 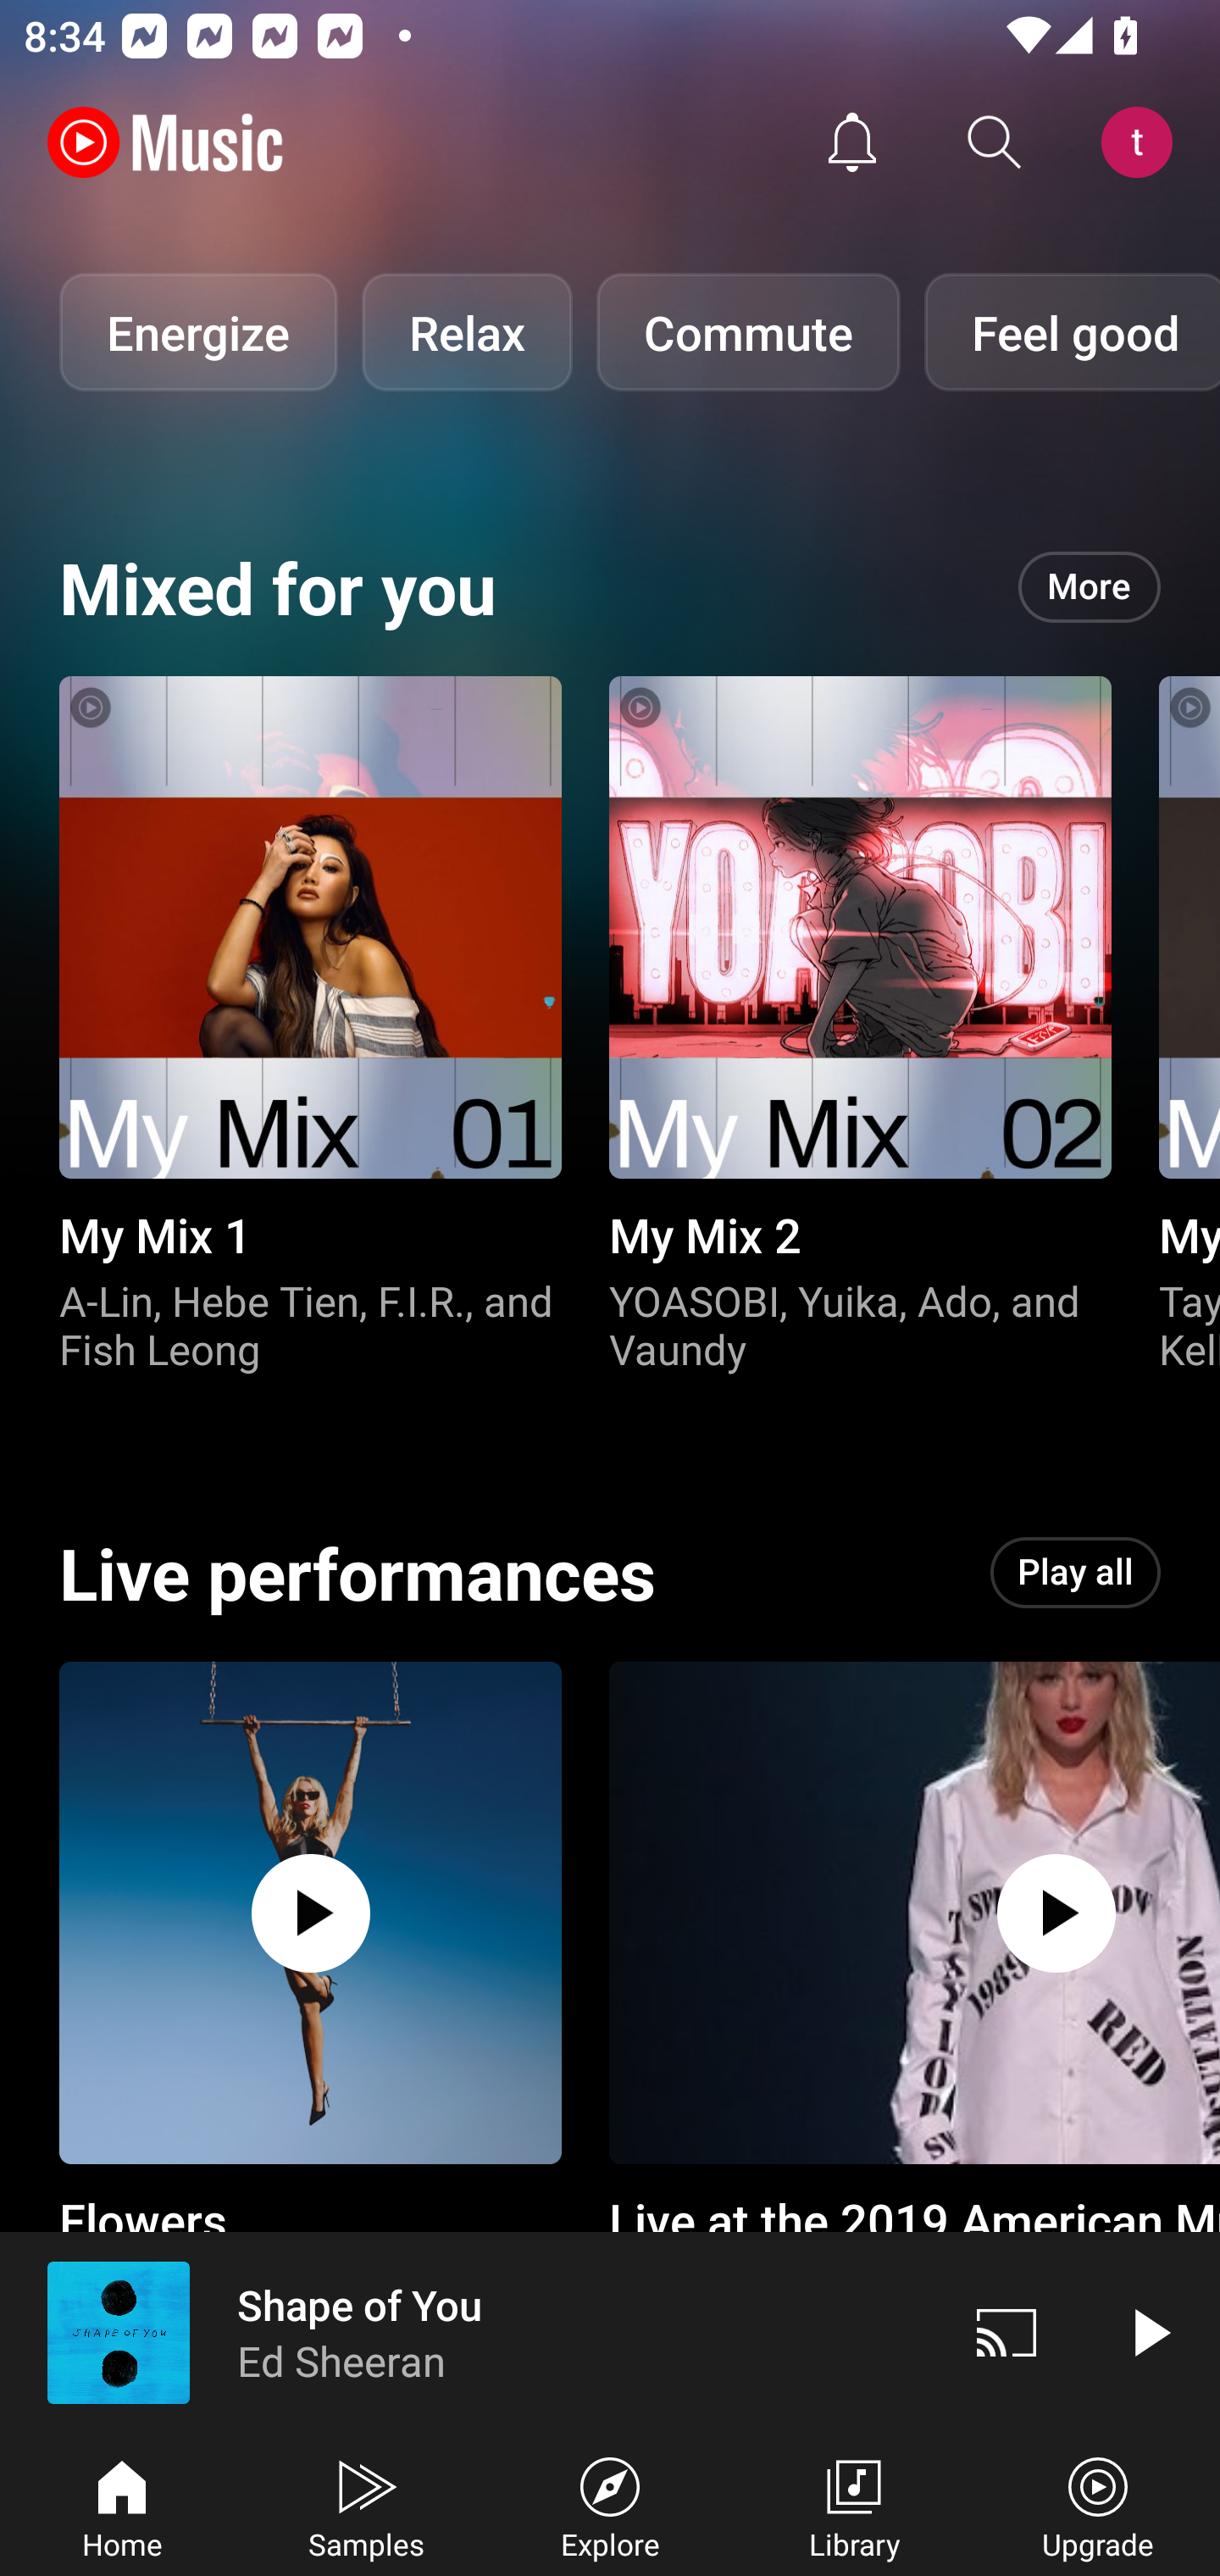 What do you see at coordinates (995, 142) in the screenshot?
I see `Search` at bounding box center [995, 142].